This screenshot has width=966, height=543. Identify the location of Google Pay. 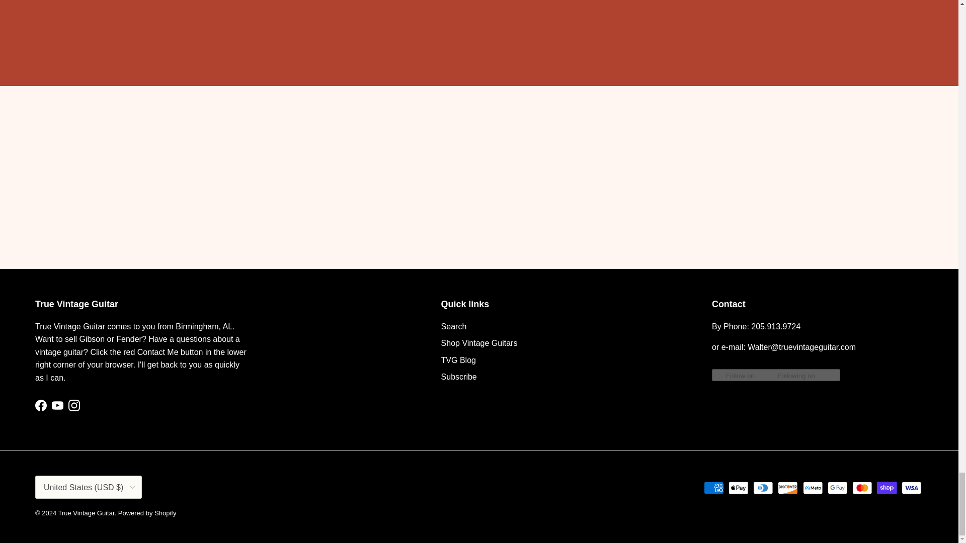
(837, 488).